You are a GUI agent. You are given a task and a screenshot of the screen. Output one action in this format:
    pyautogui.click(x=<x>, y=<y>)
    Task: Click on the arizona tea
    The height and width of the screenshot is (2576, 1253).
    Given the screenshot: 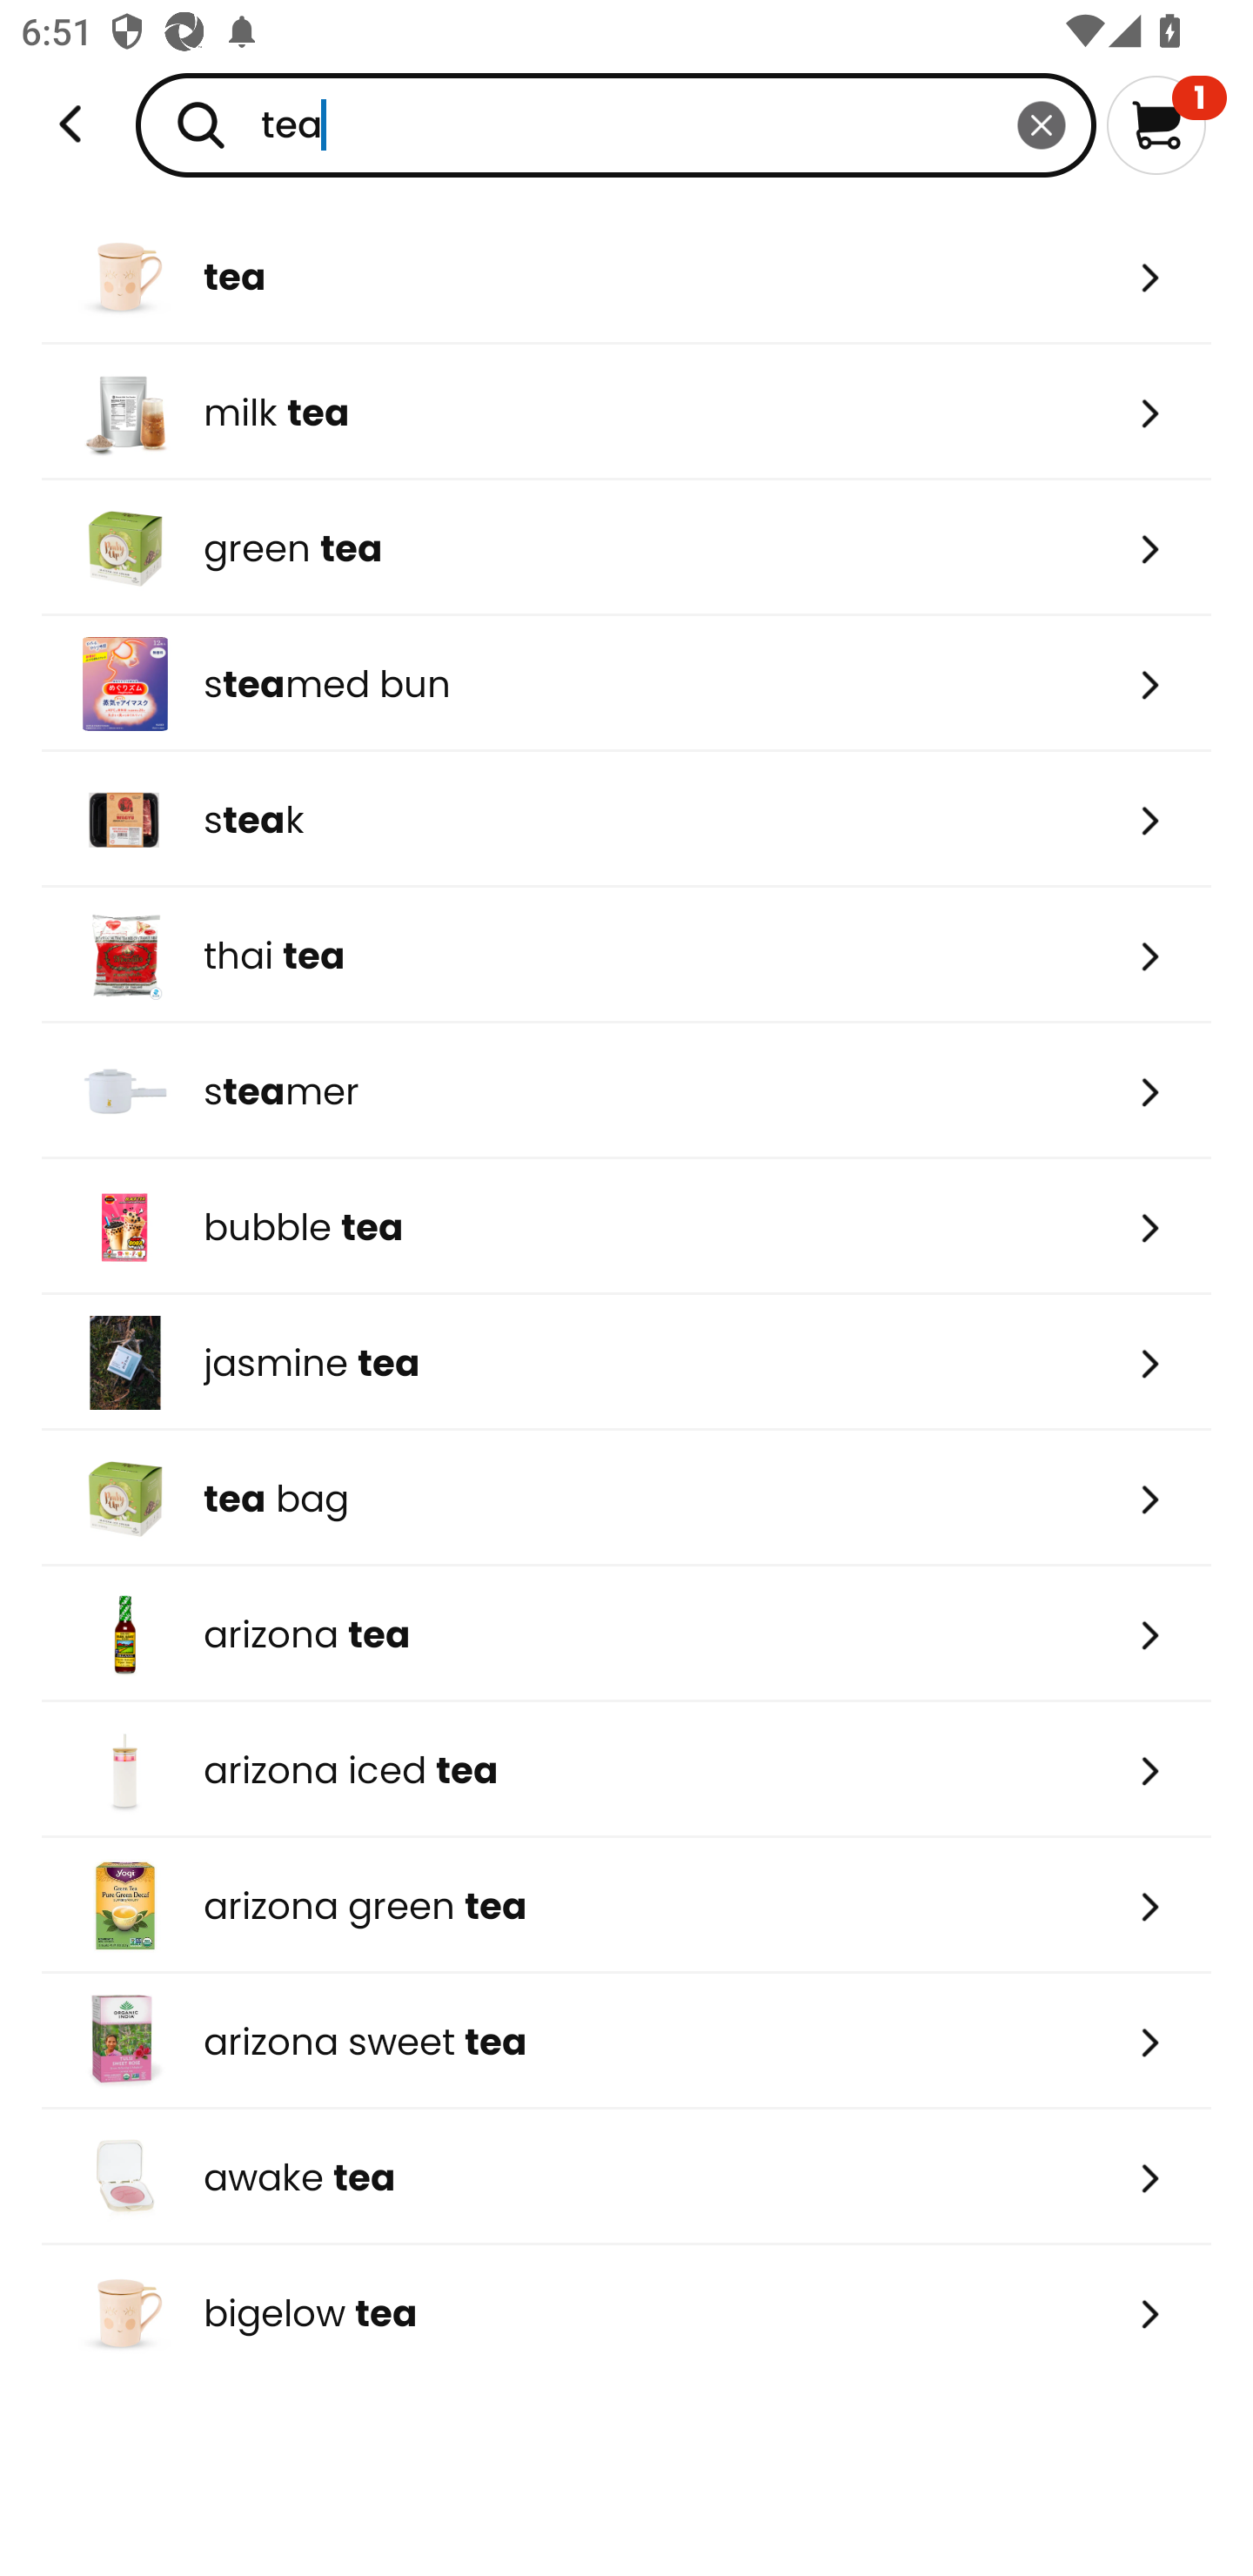 What is the action you would take?
    pyautogui.click(x=626, y=1634)
    